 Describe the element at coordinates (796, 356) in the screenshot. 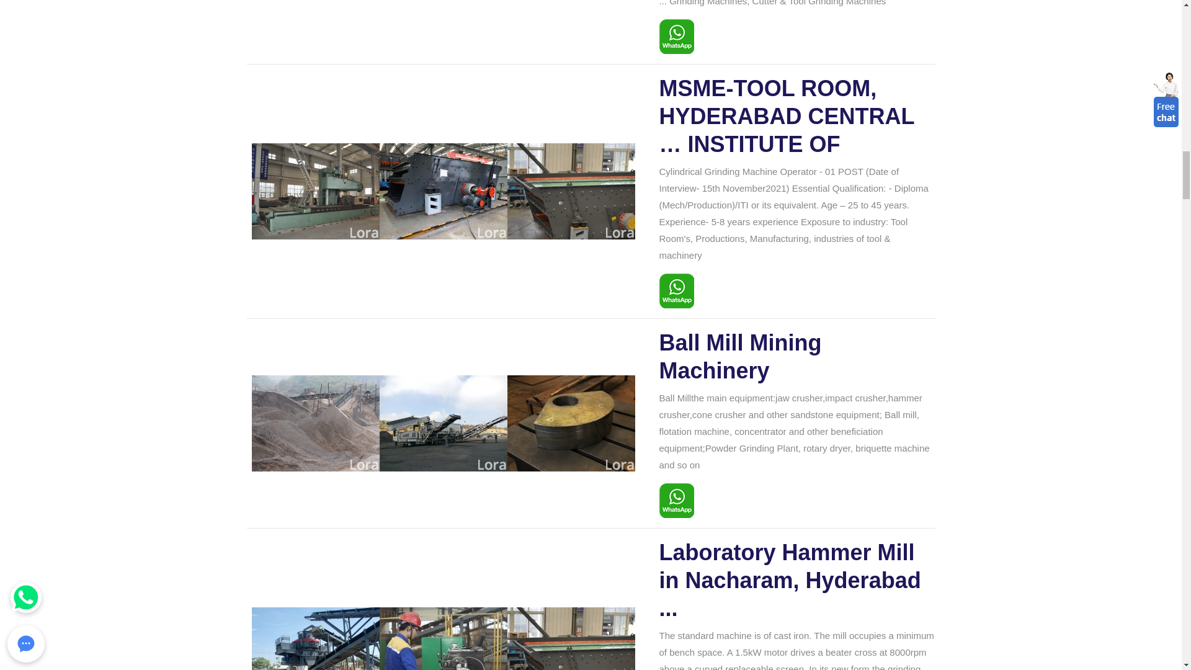

I see `Ball Mill Mining Machinery` at that location.